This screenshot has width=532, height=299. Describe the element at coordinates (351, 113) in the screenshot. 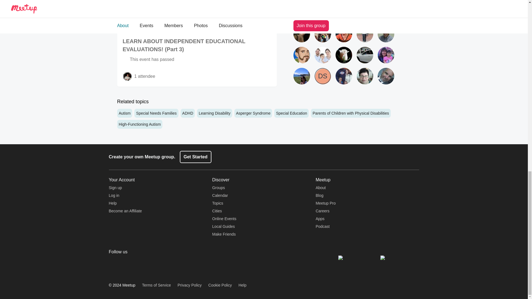

I see `Parents of Children with Physical Disabilities` at that location.